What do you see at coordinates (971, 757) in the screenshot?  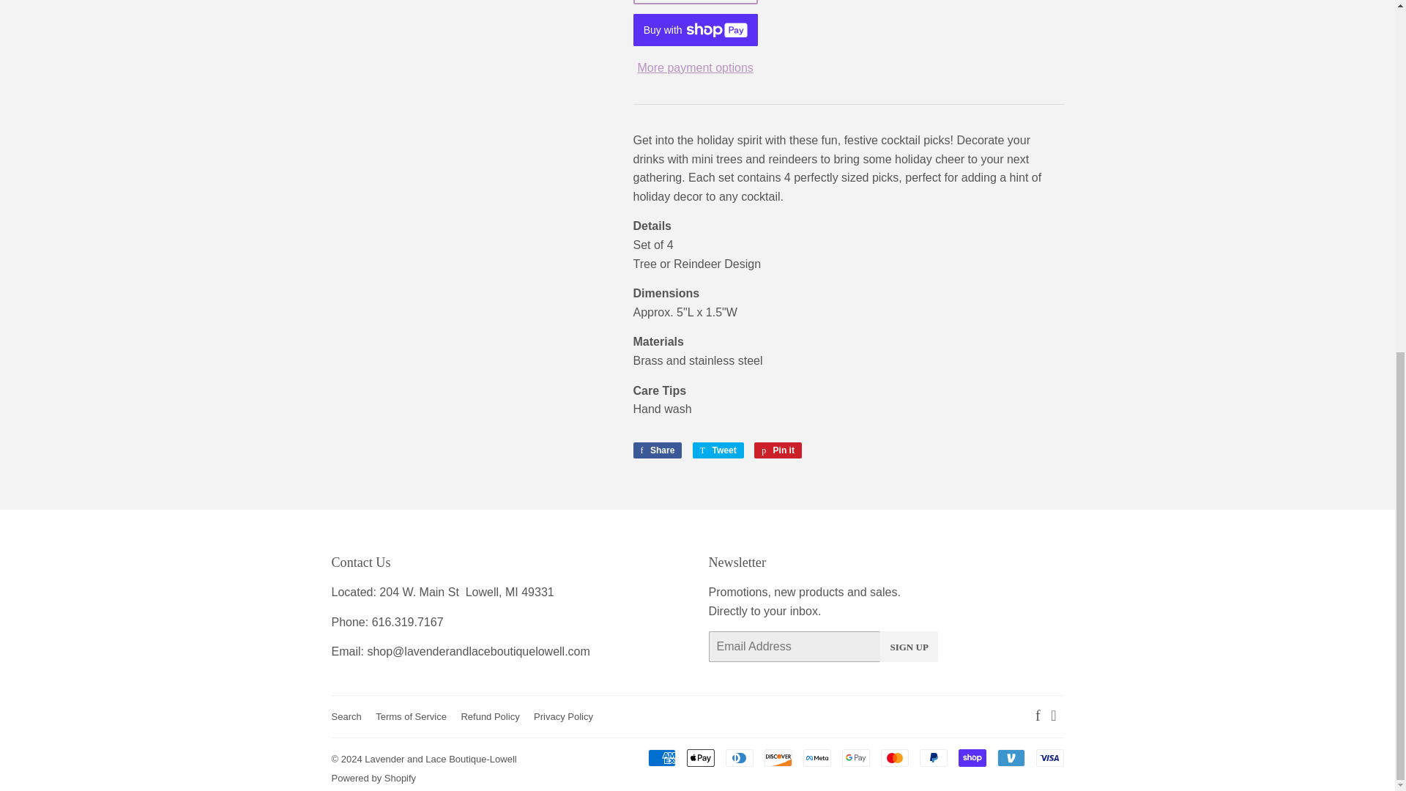 I see `Shop Pay` at bounding box center [971, 757].